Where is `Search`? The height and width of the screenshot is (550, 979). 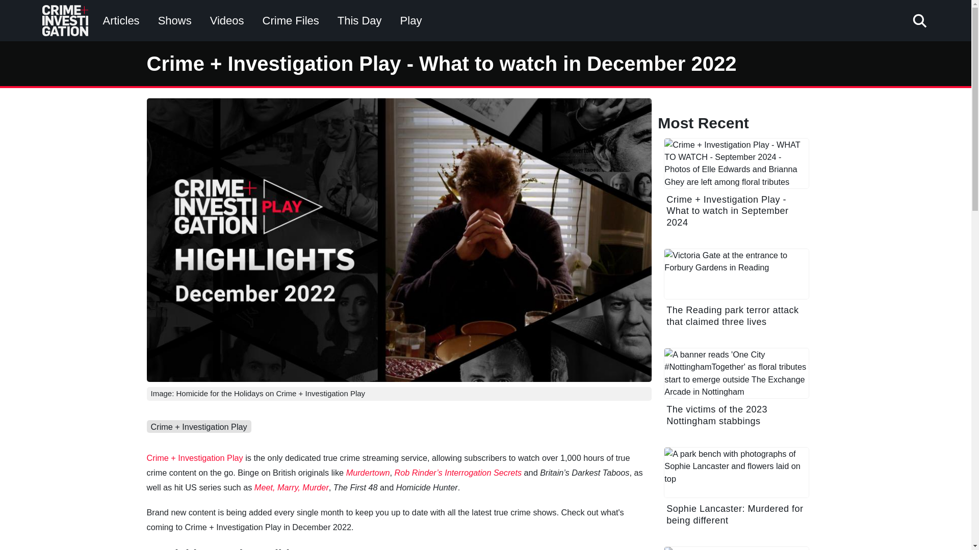 Search is located at coordinates (678, 58).